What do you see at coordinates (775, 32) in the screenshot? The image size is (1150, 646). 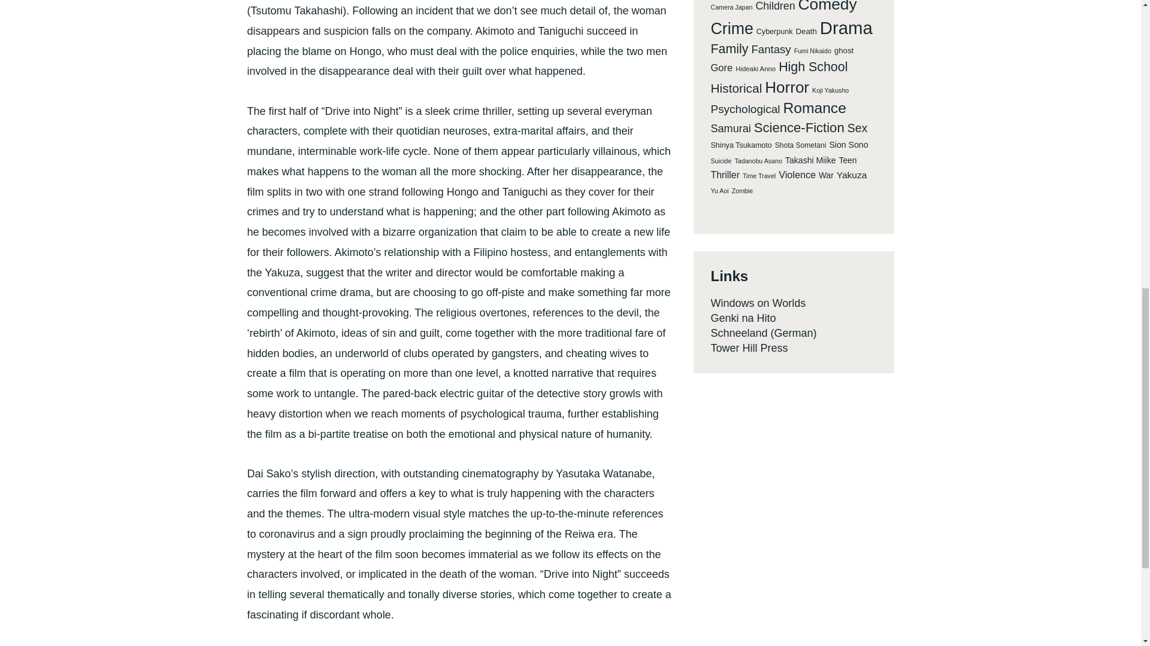 I see `Cyberpunk` at bounding box center [775, 32].